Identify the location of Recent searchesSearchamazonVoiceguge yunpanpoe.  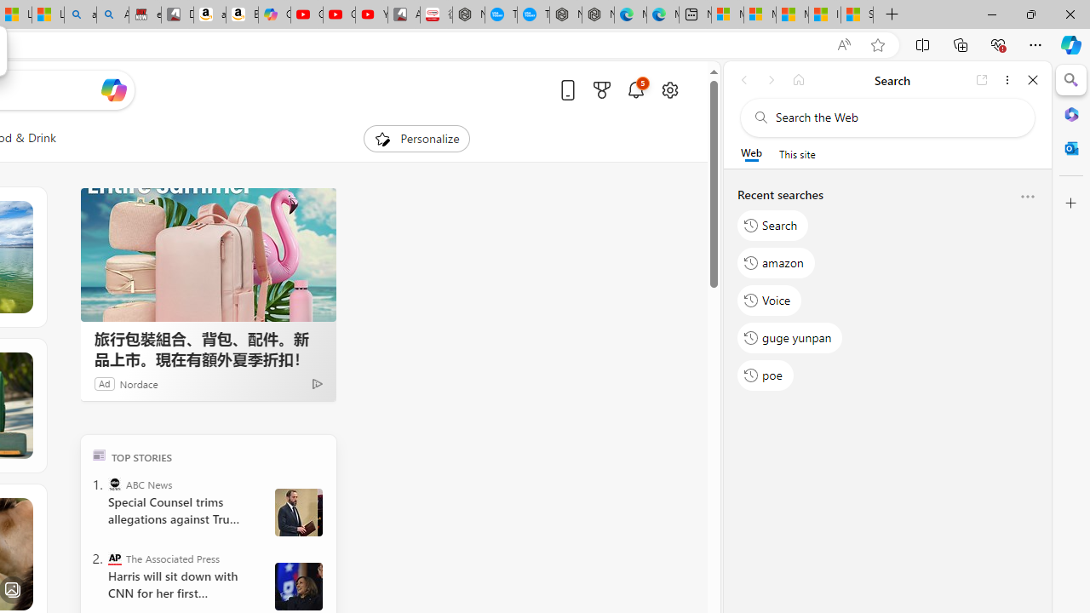
(887, 291).